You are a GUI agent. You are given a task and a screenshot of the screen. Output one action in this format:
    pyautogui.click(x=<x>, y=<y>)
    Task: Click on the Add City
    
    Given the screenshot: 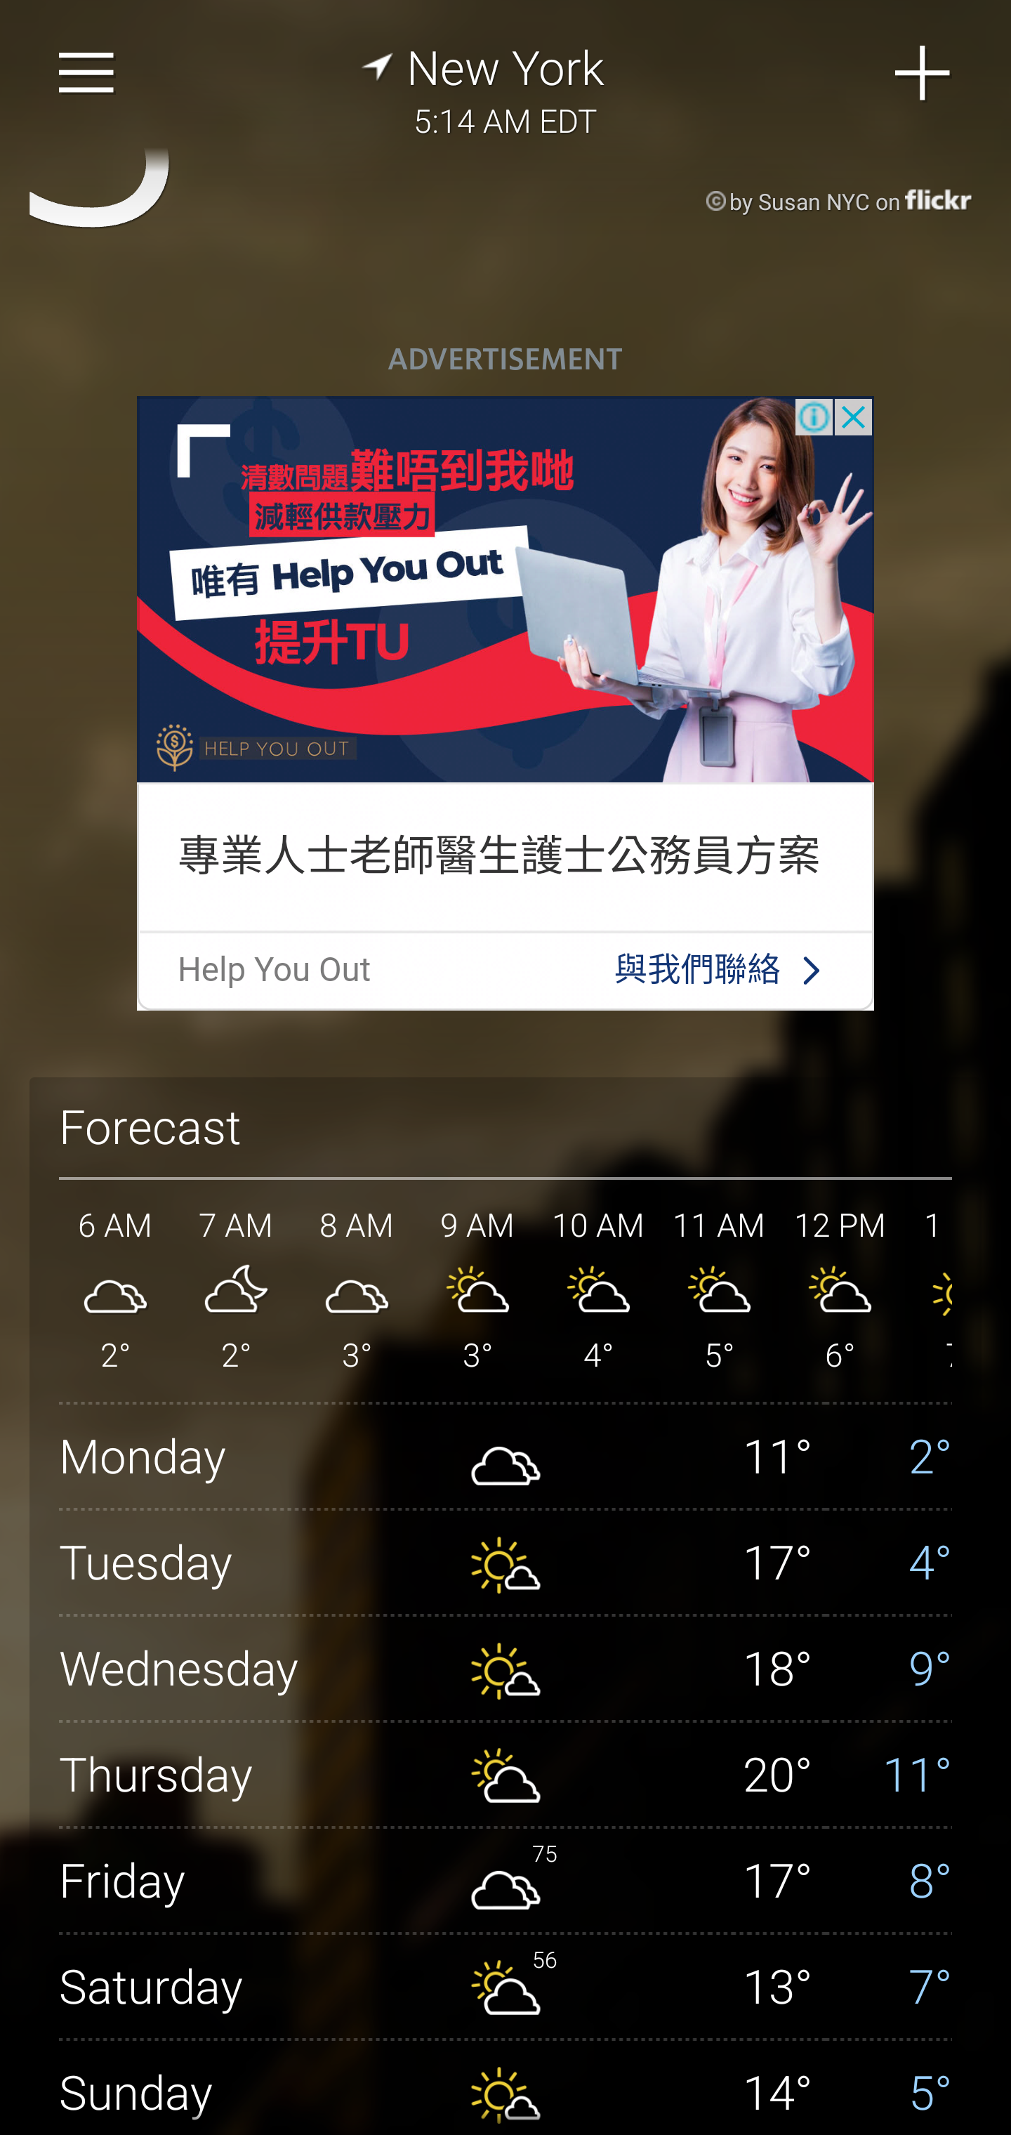 What is the action you would take?
    pyautogui.click(x=923, y=73)
    